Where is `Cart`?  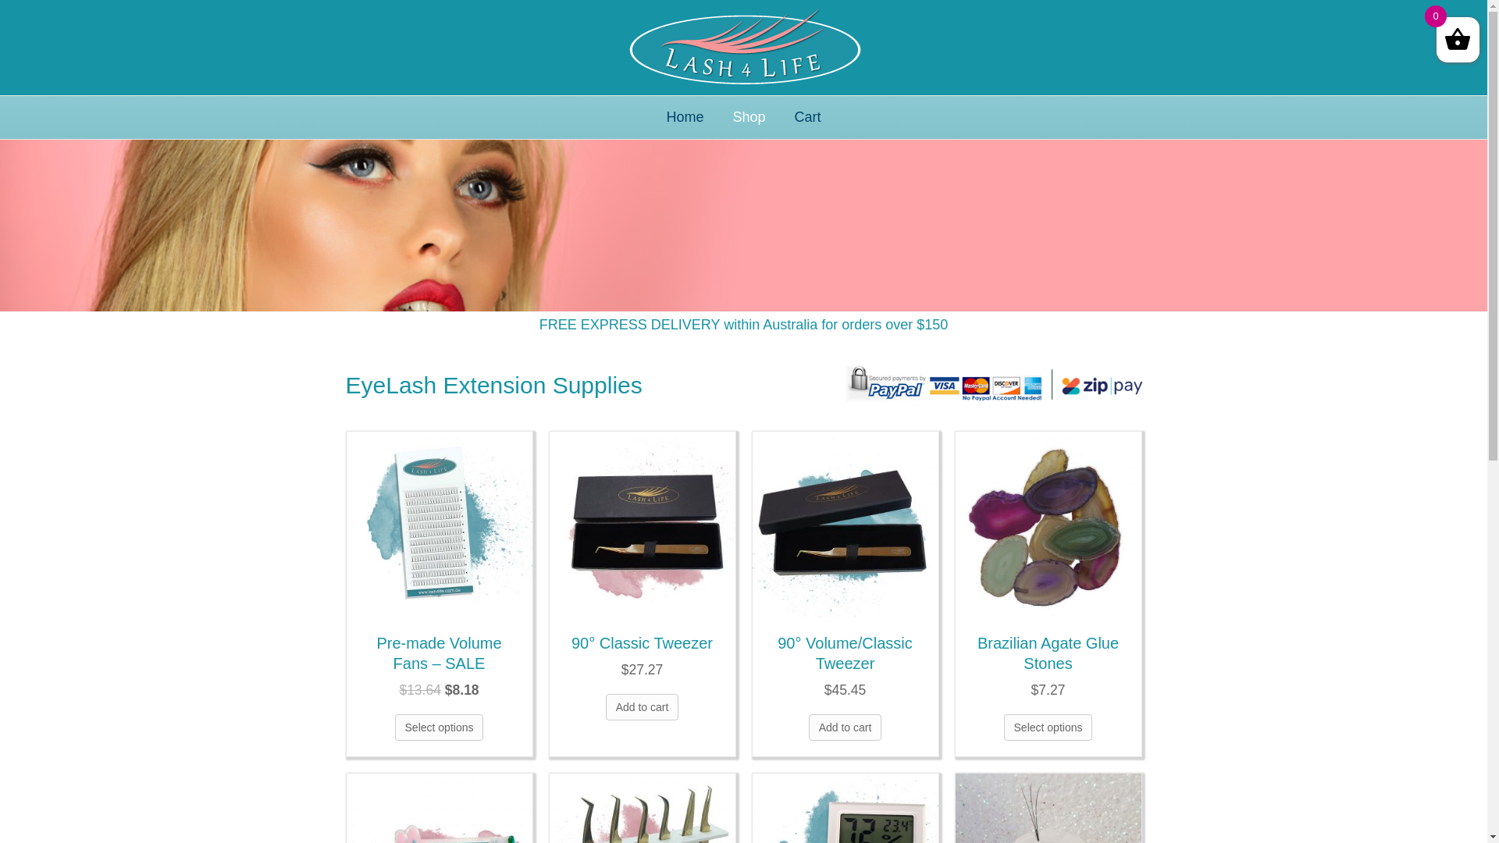 Cart is located at coordinates (808, 117).